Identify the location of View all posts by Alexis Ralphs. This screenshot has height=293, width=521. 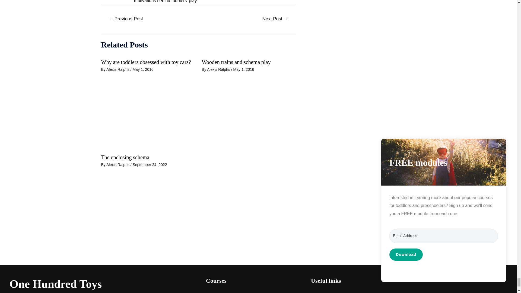
(118, 69).